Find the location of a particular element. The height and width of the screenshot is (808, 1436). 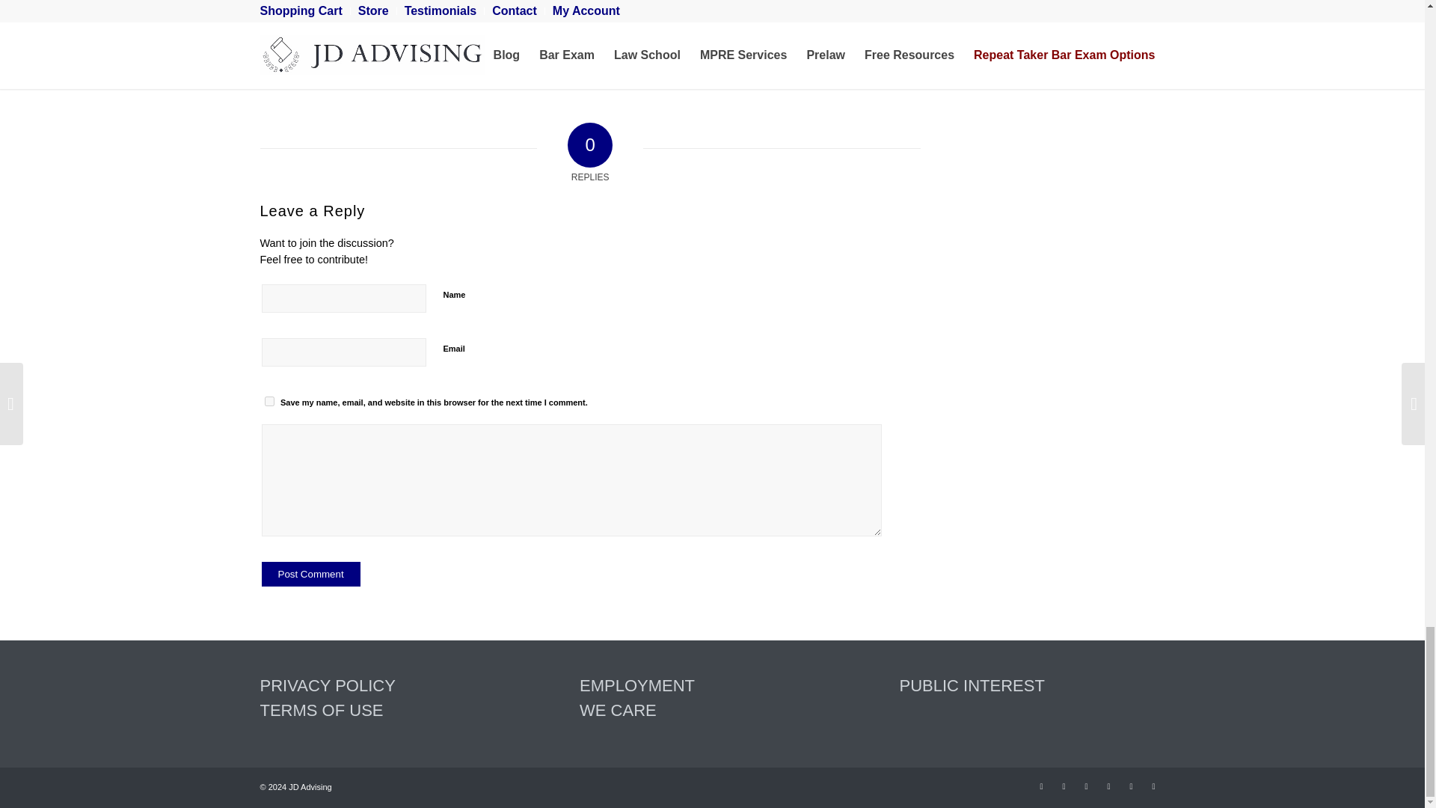

confident before the bar exam is located at coordinates (362, 37).